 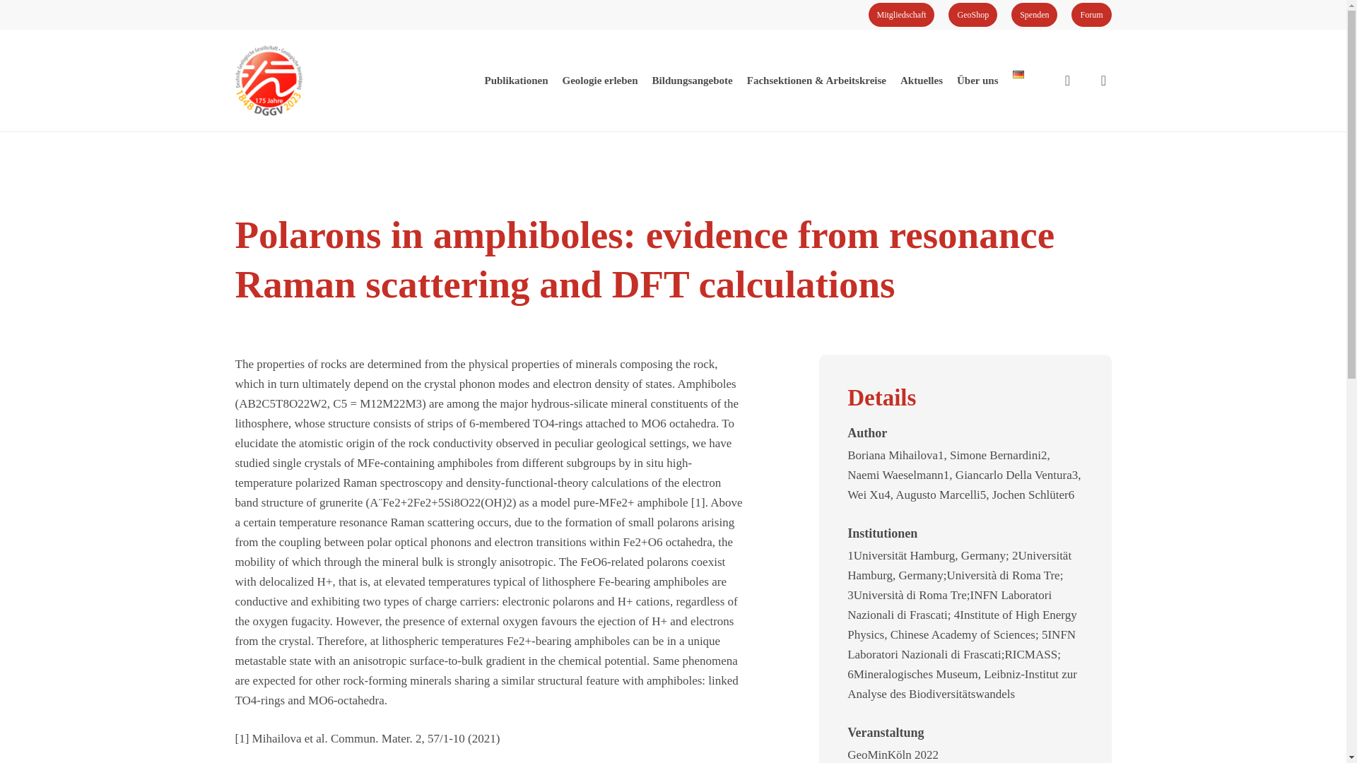 What do you see at coordinates (973, 14) in the screenshot?
I see `GeoShop` at bounding box center [973, 14].